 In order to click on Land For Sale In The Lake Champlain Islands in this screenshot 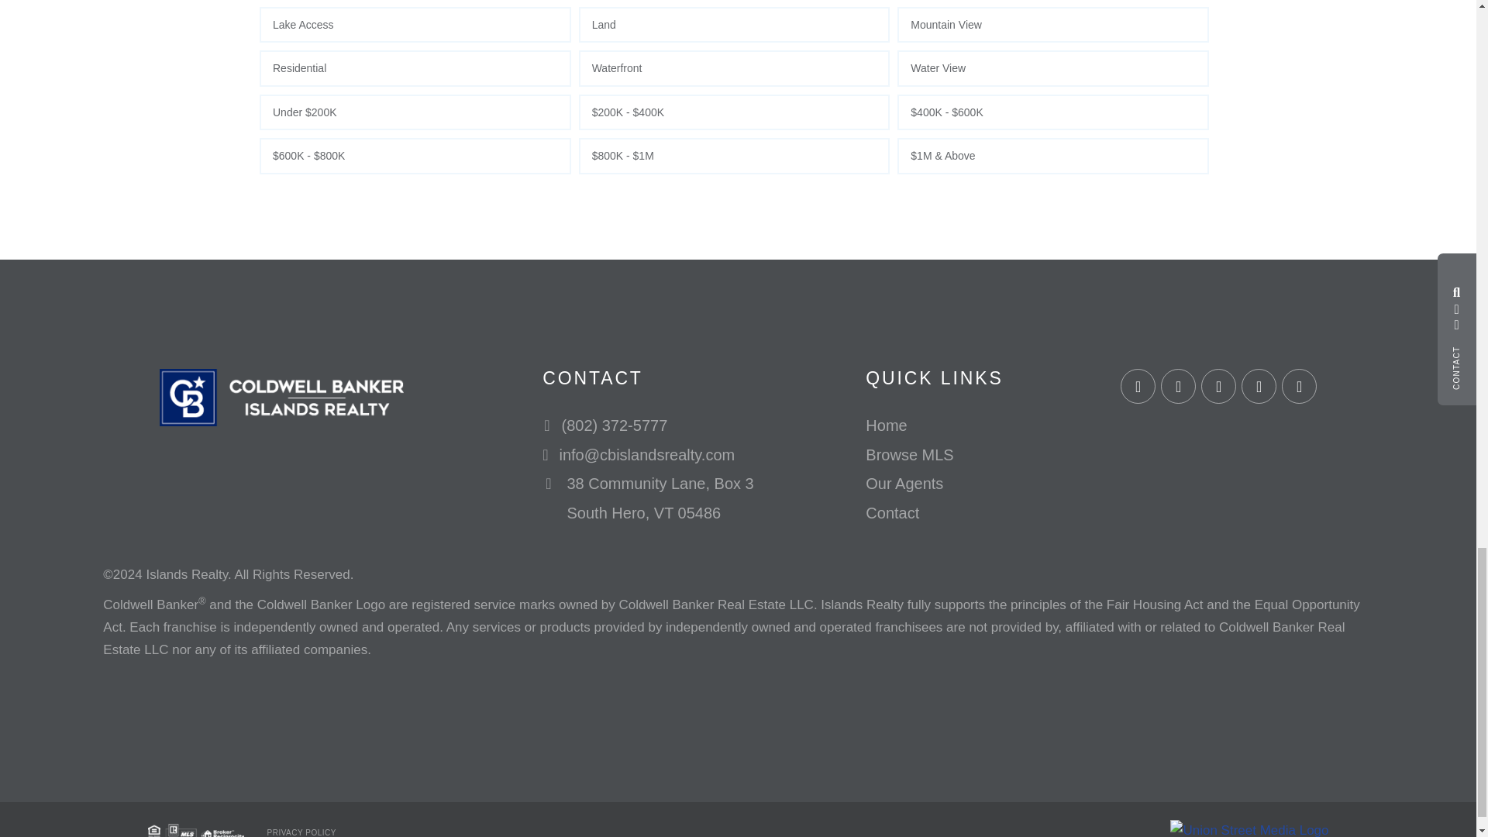, I will do `click(734, 25)`.